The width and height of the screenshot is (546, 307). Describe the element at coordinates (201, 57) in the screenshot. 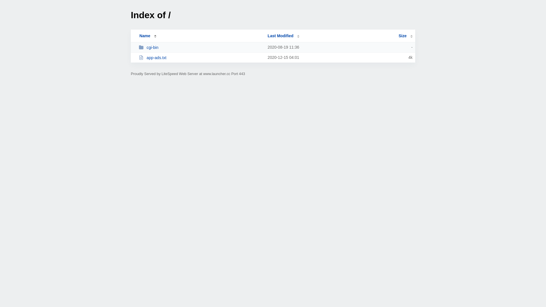

I see `app-ads.txt` at that location.